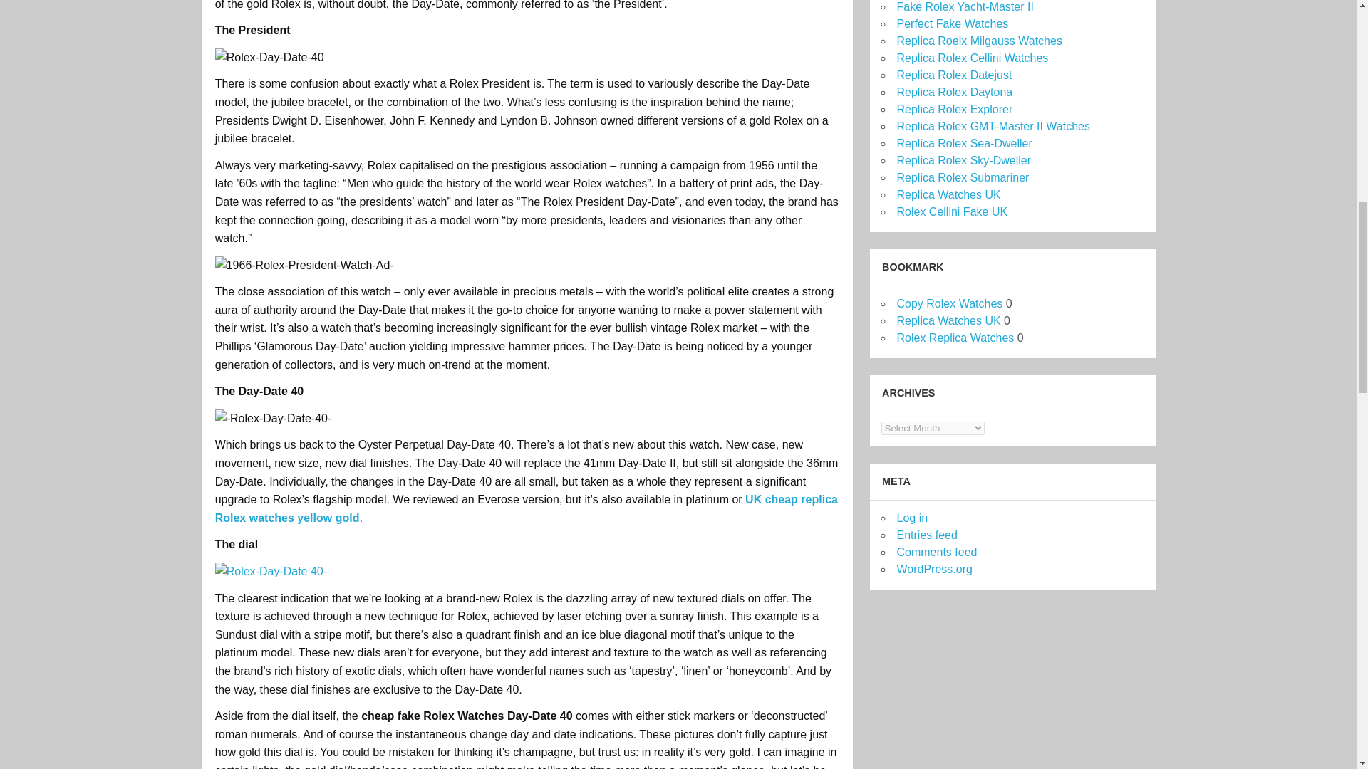 This screenshot has height=769, width=1368. I want to click on Replica Rolex Explorer, so click(953, 109).